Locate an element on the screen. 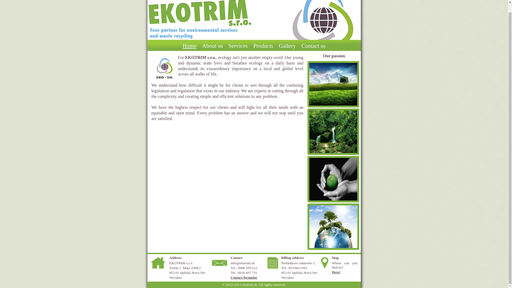 This screenshot has height=288, width=512. Products is located at coordinates (263, 46).